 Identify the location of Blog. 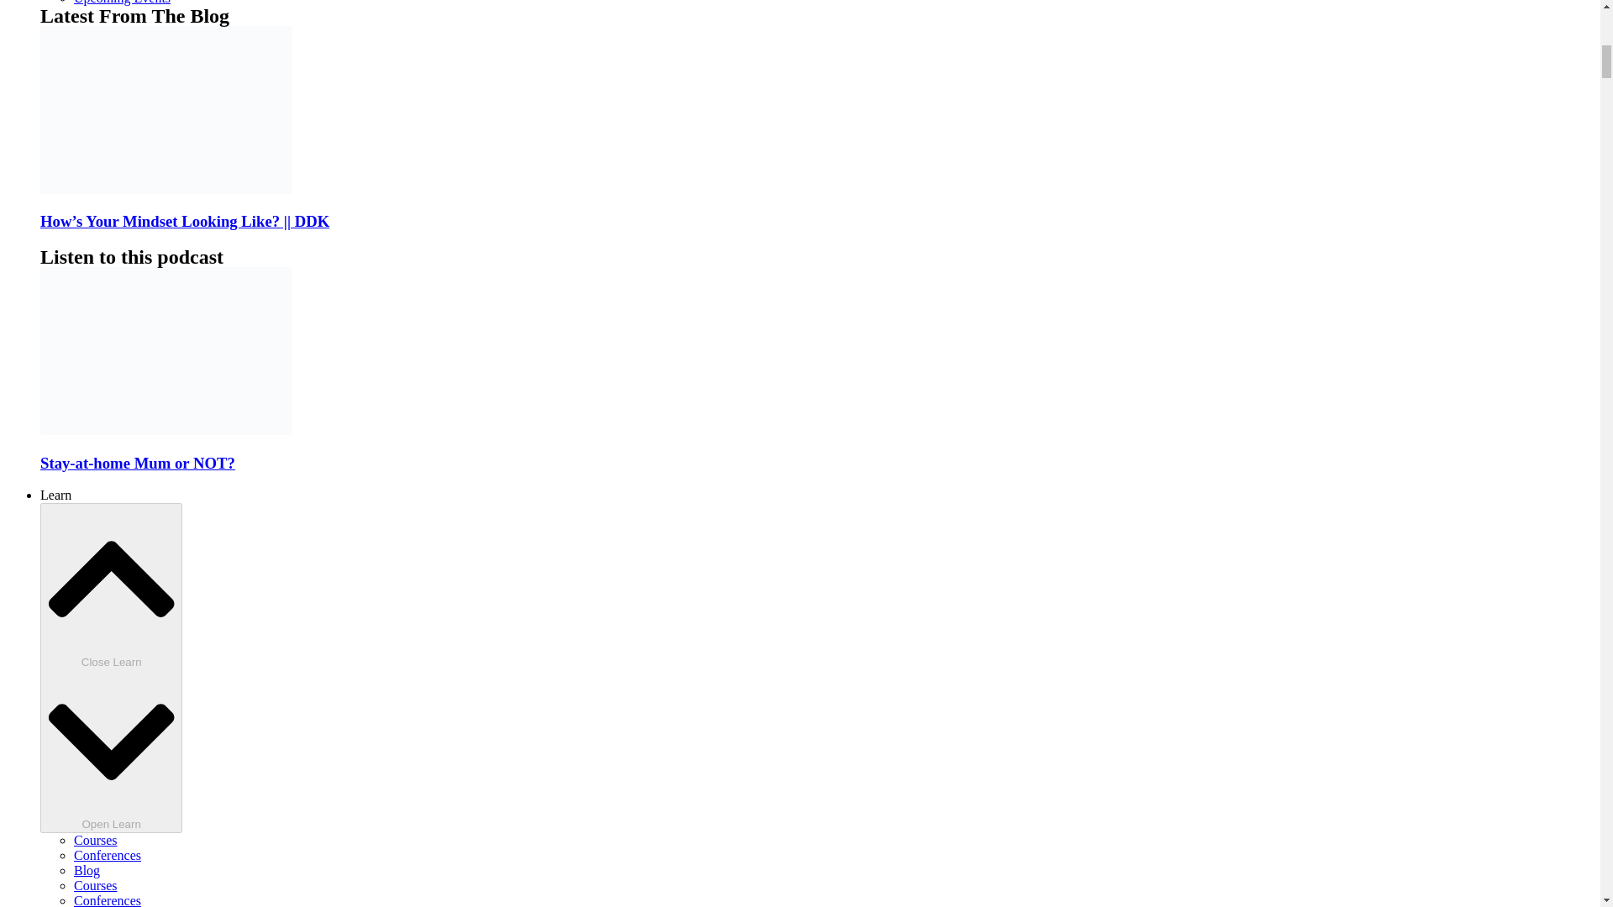
(87, 870).